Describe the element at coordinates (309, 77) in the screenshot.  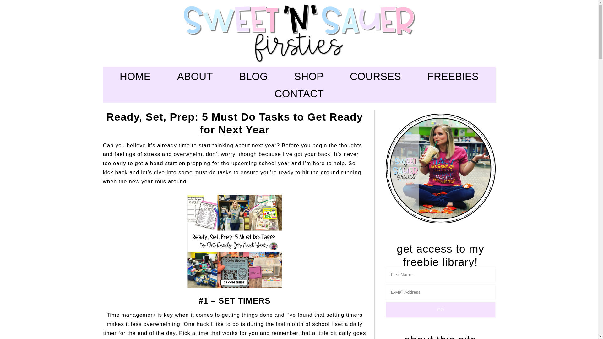
I see `SHOP` at that location.